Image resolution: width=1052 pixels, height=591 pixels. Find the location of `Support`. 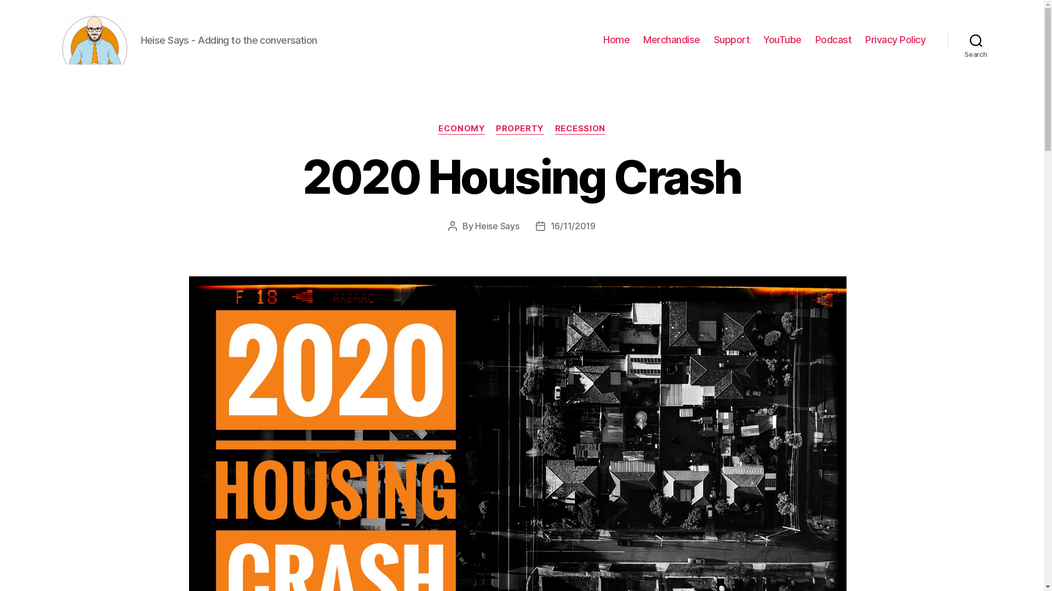

Support is located at coordinates (732, 40).